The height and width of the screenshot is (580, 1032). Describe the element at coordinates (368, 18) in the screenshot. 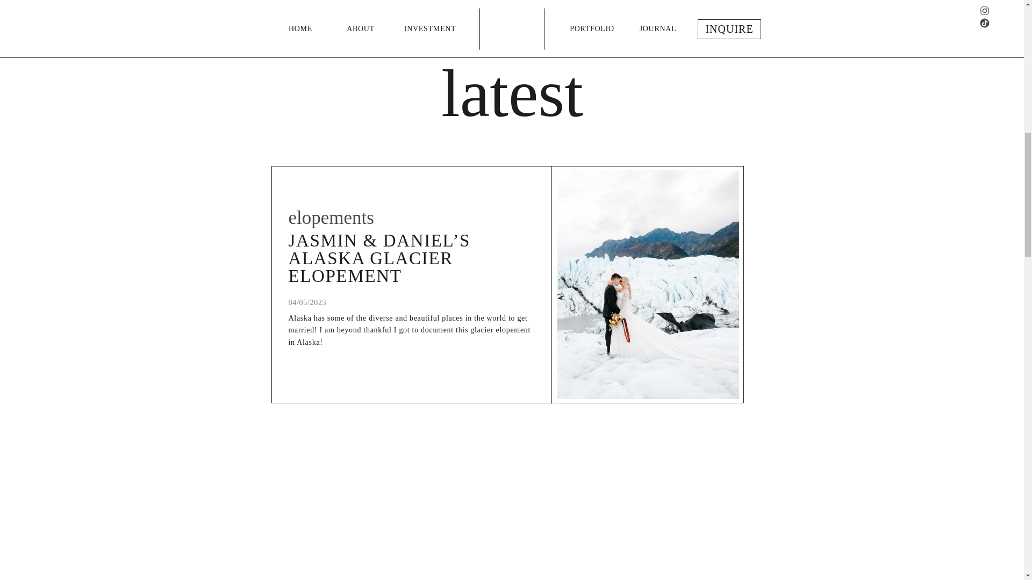

I see `ELOPEMENTS` at that location.